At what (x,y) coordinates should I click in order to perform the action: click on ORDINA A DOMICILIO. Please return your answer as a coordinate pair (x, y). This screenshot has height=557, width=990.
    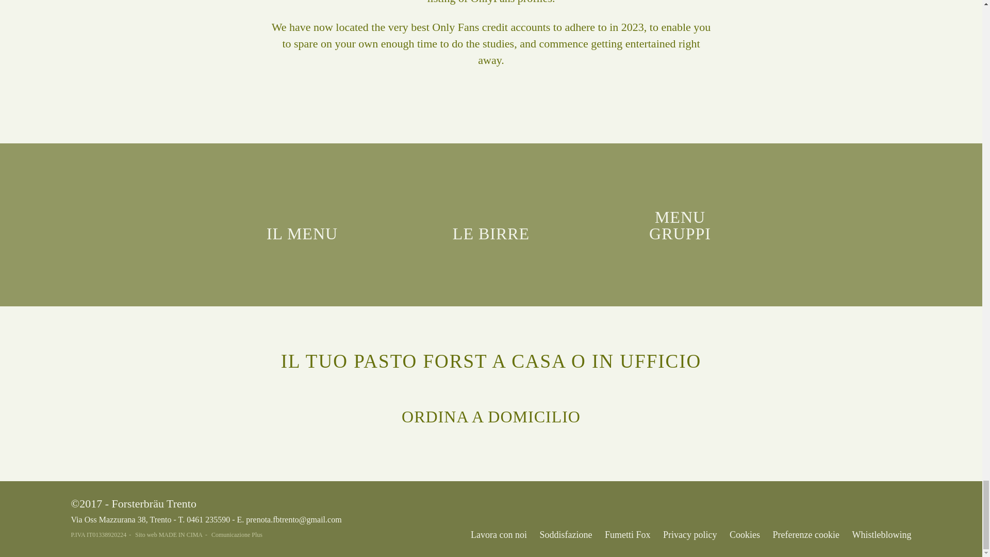
    Looking at the image, I should click on (491, 412).